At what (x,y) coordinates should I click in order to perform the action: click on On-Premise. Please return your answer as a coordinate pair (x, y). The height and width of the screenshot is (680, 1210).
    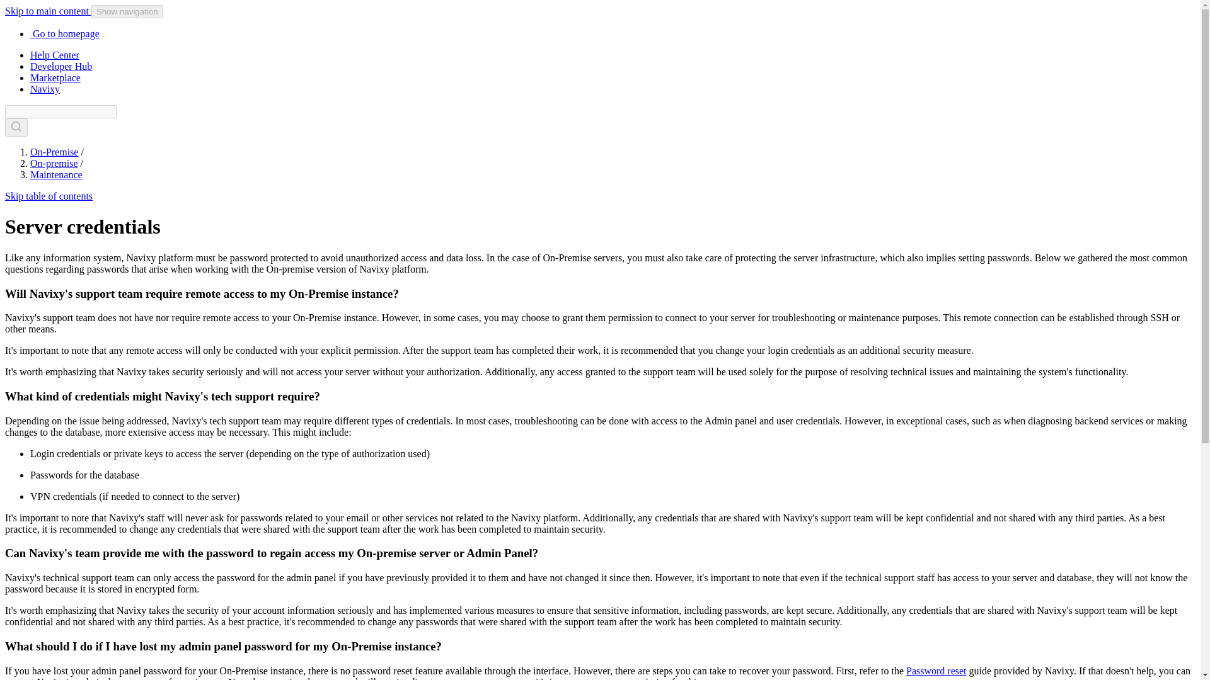
    Looking at the image, I should click on (54, 152).